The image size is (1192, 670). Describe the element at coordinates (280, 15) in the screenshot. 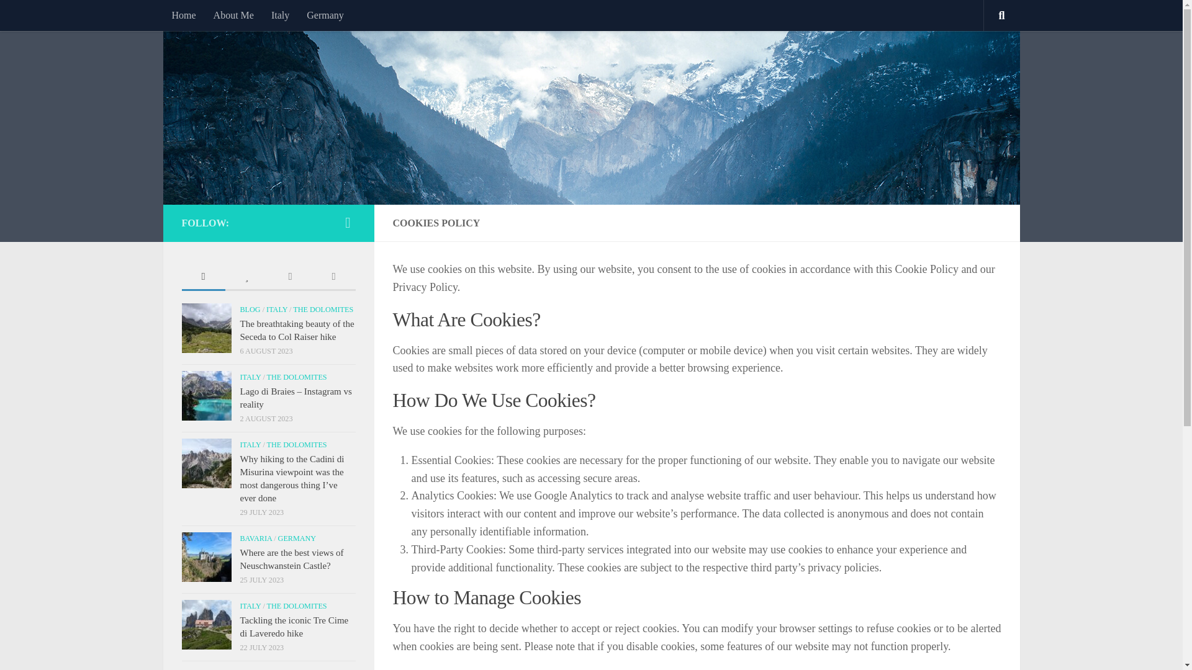

I see `Italy` at that location.